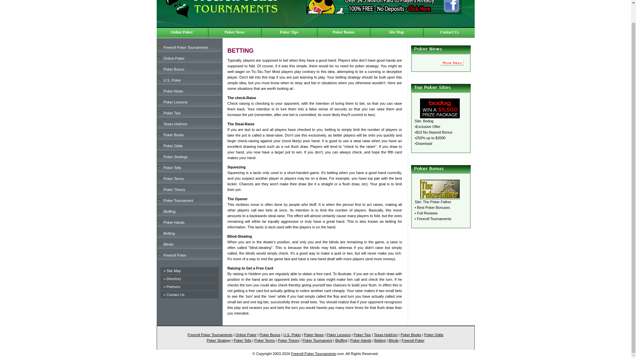  What do you see at coordinates (428, 121) in the screenshot?
I see `Bodog` at bounding box center [428, 121].